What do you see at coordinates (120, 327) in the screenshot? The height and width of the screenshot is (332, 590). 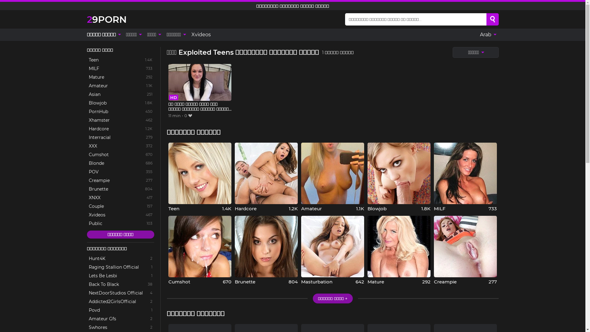 I see `Swhores` at bounding box center [120, 327].